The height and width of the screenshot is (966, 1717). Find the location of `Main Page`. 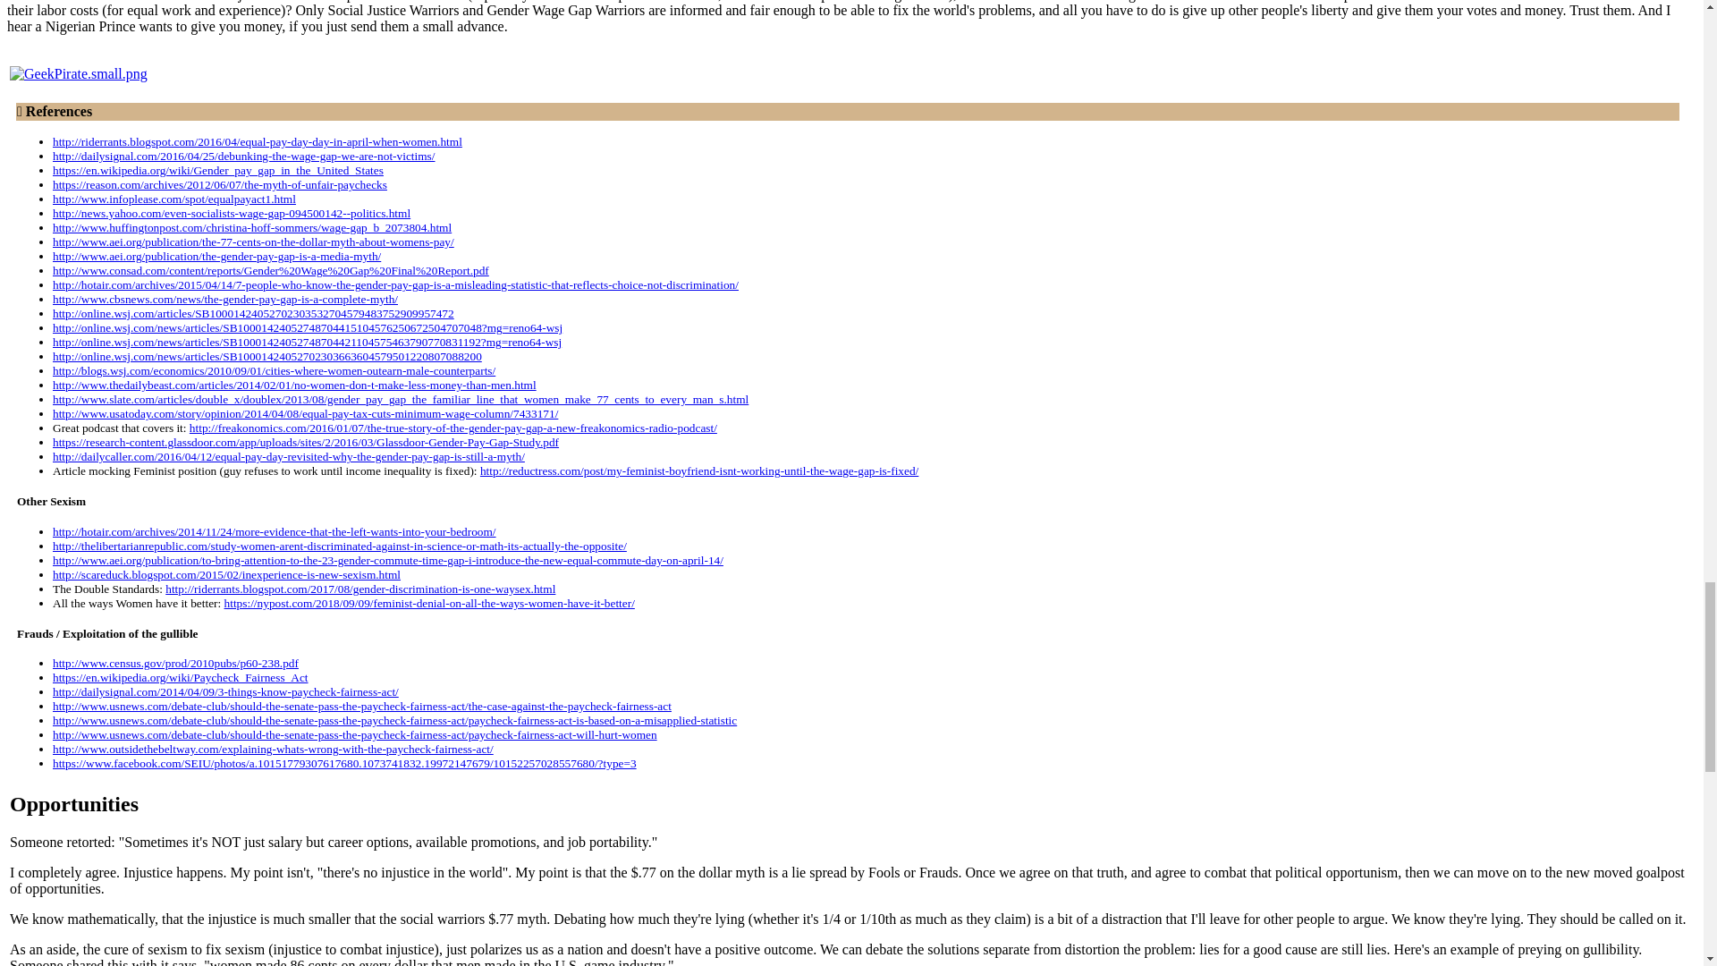

Main Page is located at coordinates (79, 73).